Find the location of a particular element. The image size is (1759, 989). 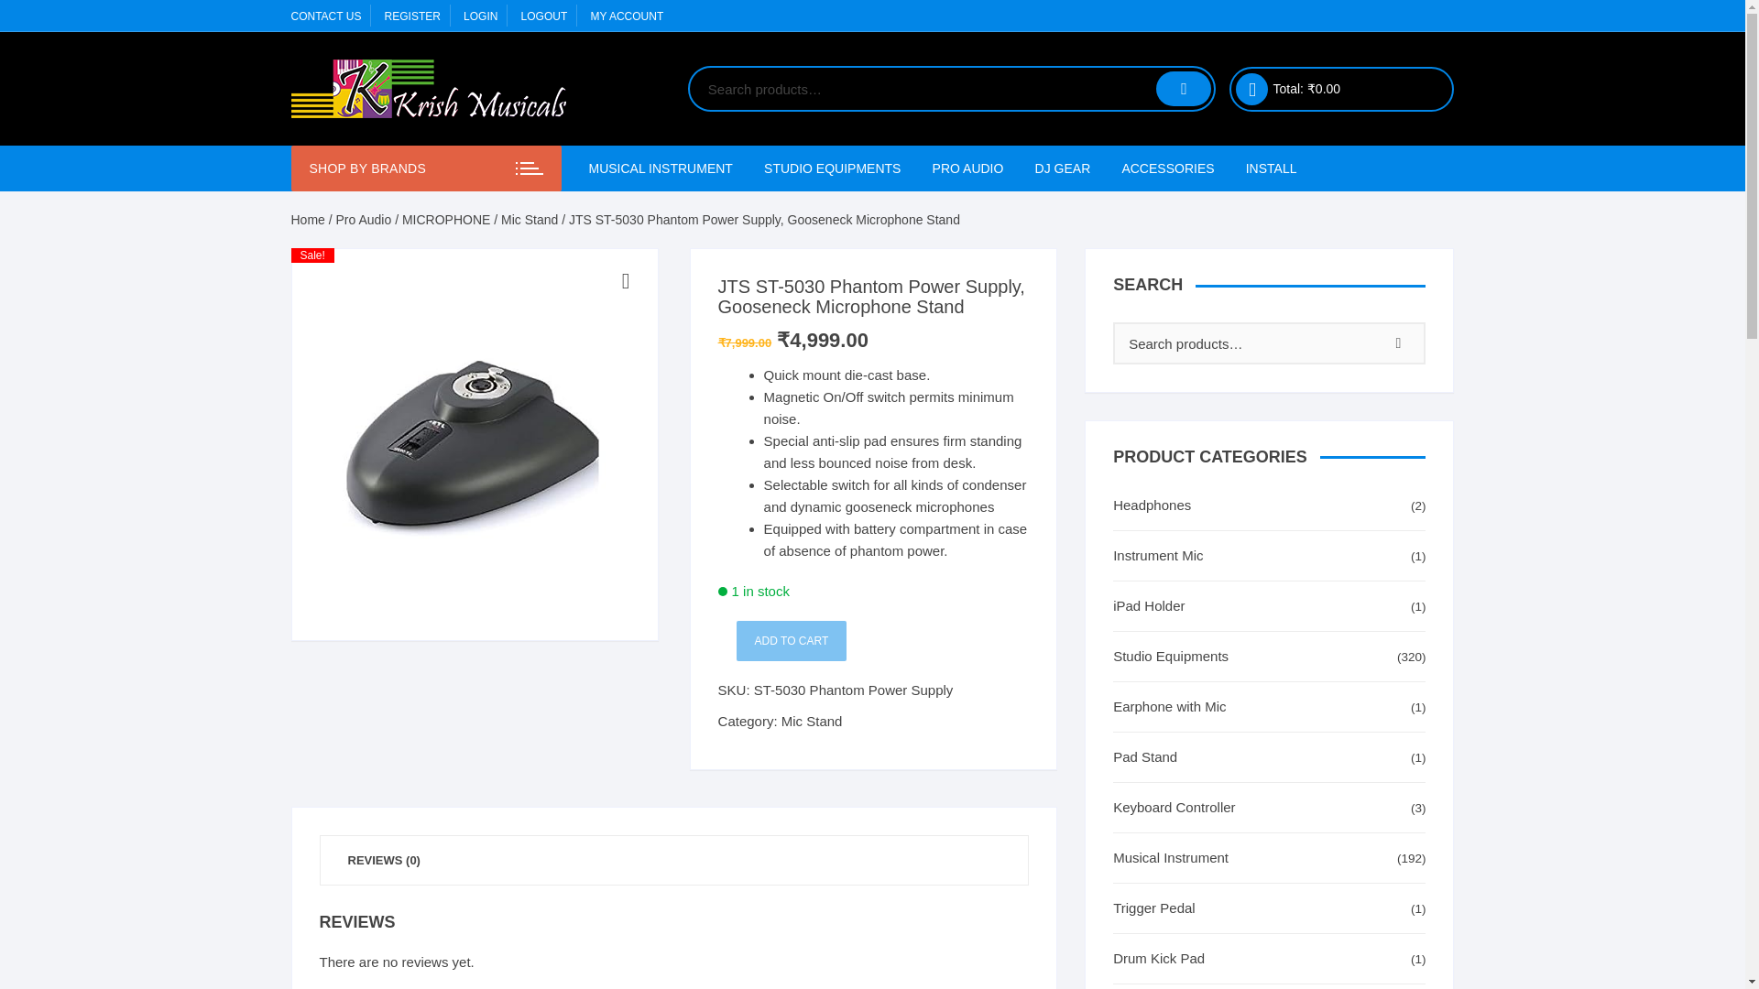

Pencil Condenser microphone is located at coordinates (1094, 344).